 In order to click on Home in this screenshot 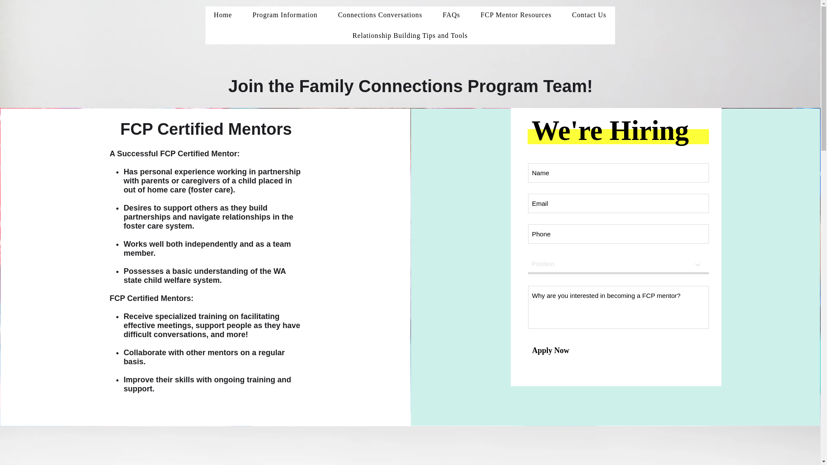, I will do `click(223, 15)`.